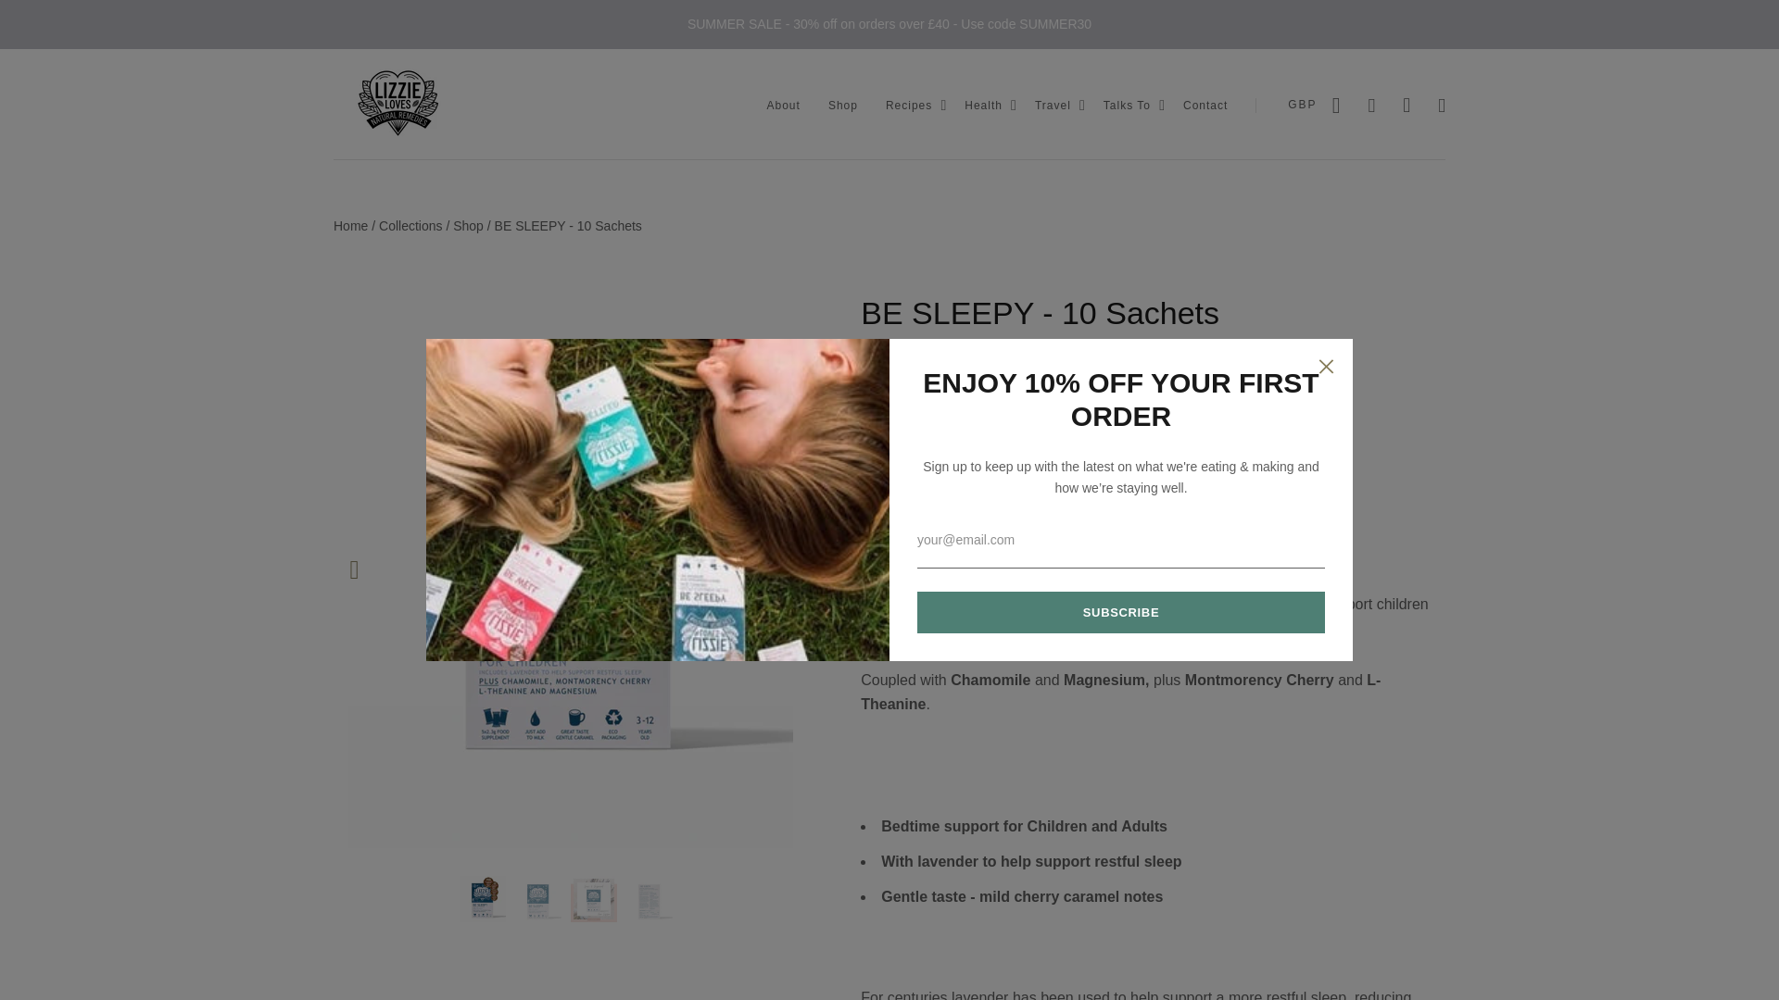 Image resolution: width=1779 pixels, height=1000 pixels. I want to click on Contact, so click(1205, 106).